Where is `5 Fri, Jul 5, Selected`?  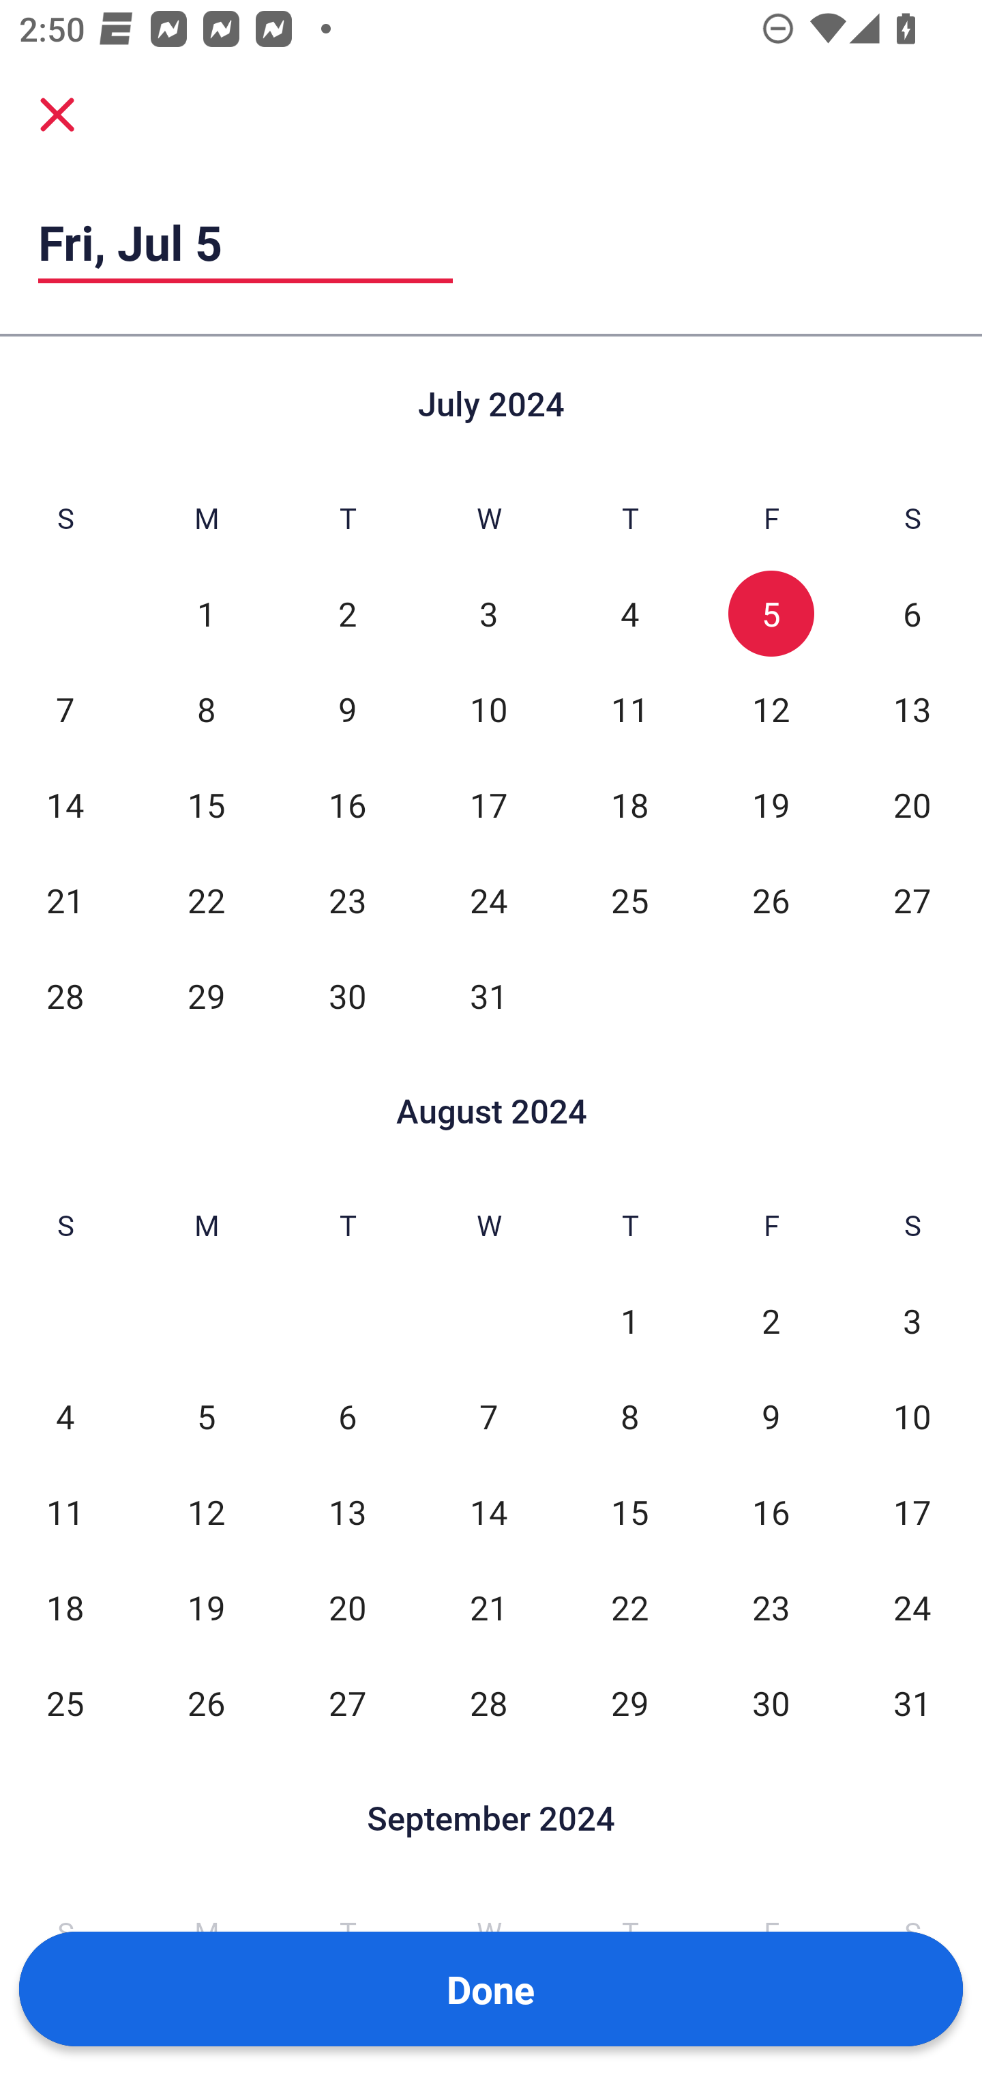 5 Fri, Jul 5, Selected is located at coordinates (771, 614).